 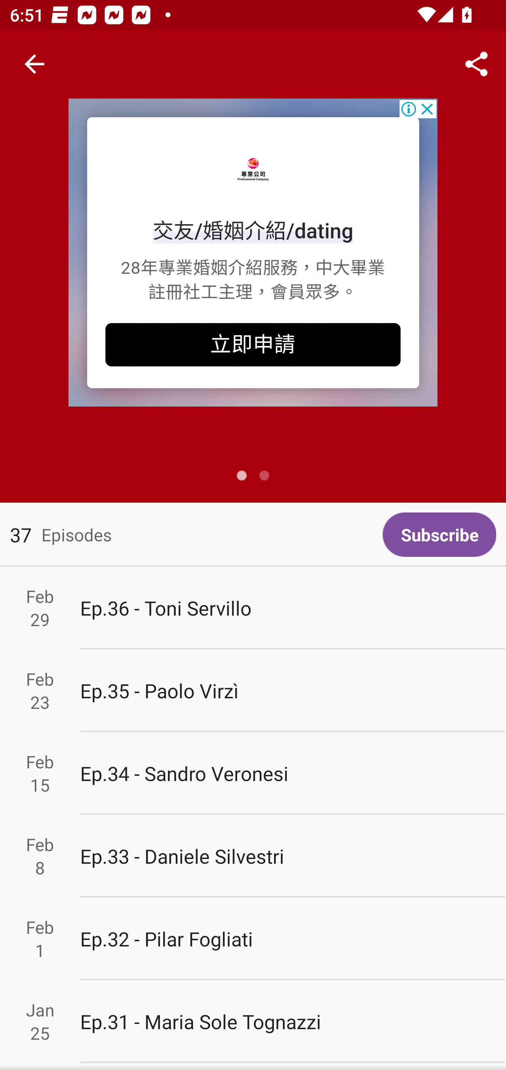 I want to click on Feb 23 Ep.35 - Paolo Virzì, so click(x=253, y=691).